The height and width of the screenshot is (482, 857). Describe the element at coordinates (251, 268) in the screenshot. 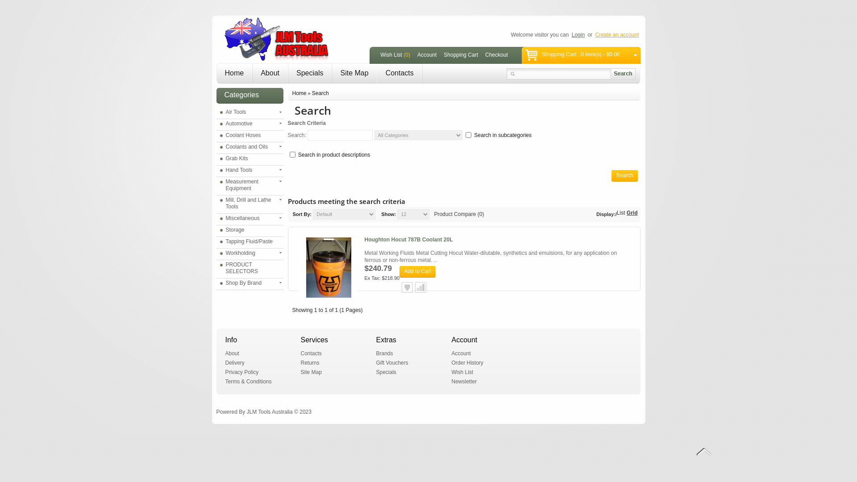

I see `PRODUCT SELECTORS` at that location.